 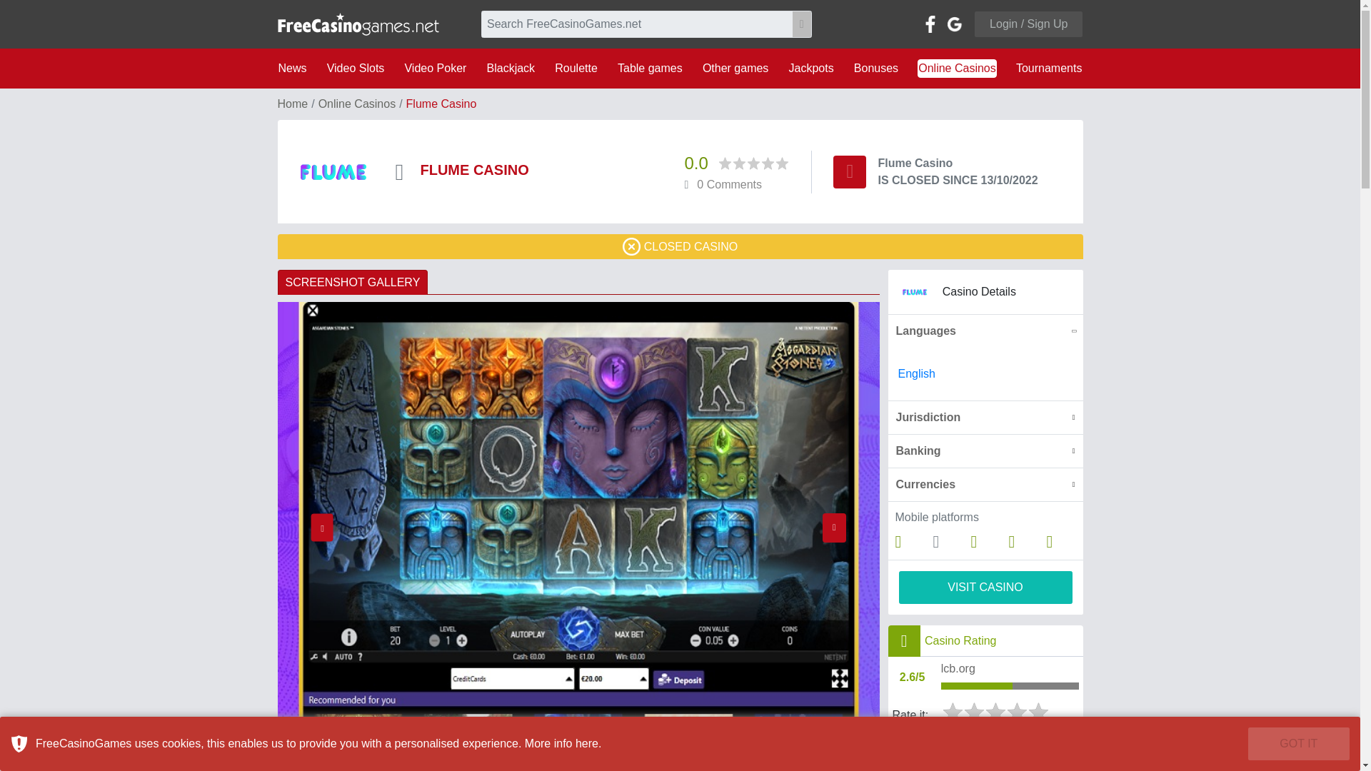 What do you see at coordinates (576, 69) in the screenshot?
I see `Roulette` at bounding box center [576, 69].